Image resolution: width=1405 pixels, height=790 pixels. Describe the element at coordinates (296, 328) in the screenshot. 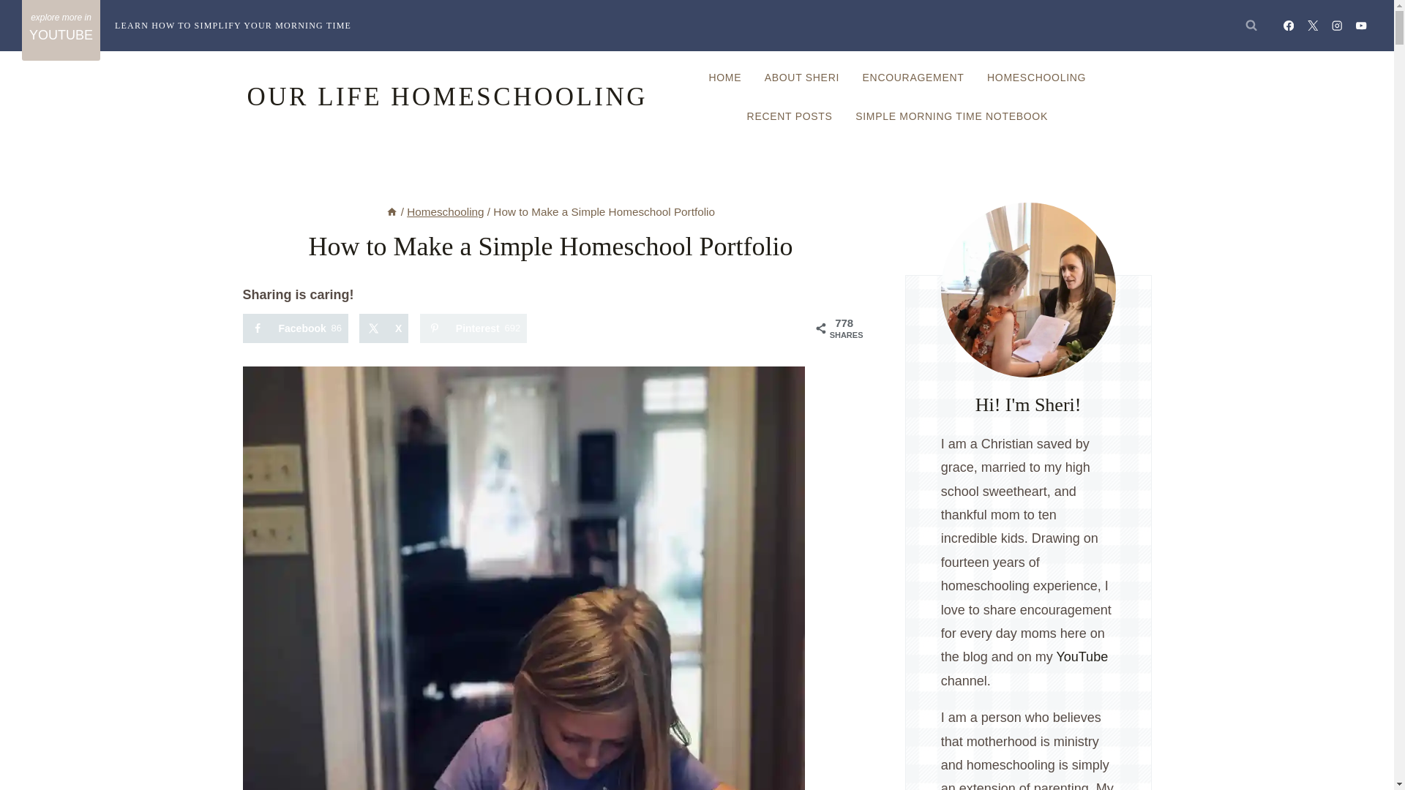

I see `Share on Facebook` at that location.